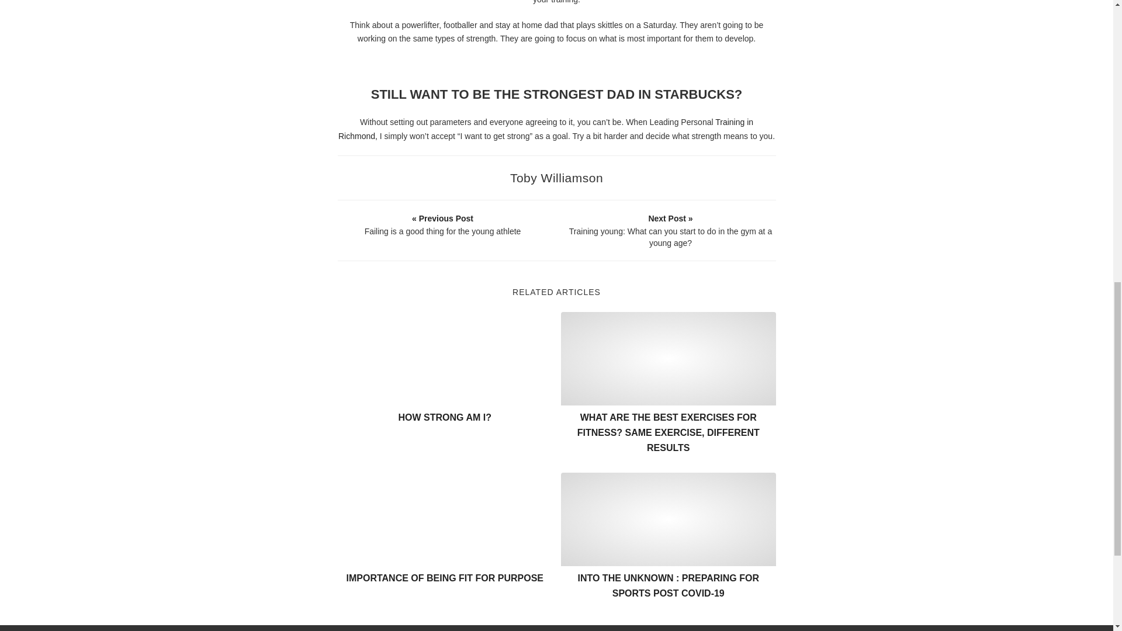  Describe the element at coordinates (669, 519) in the screenshot. I see `Into the unknown : Preparing for sports post Covid-19` at that location.